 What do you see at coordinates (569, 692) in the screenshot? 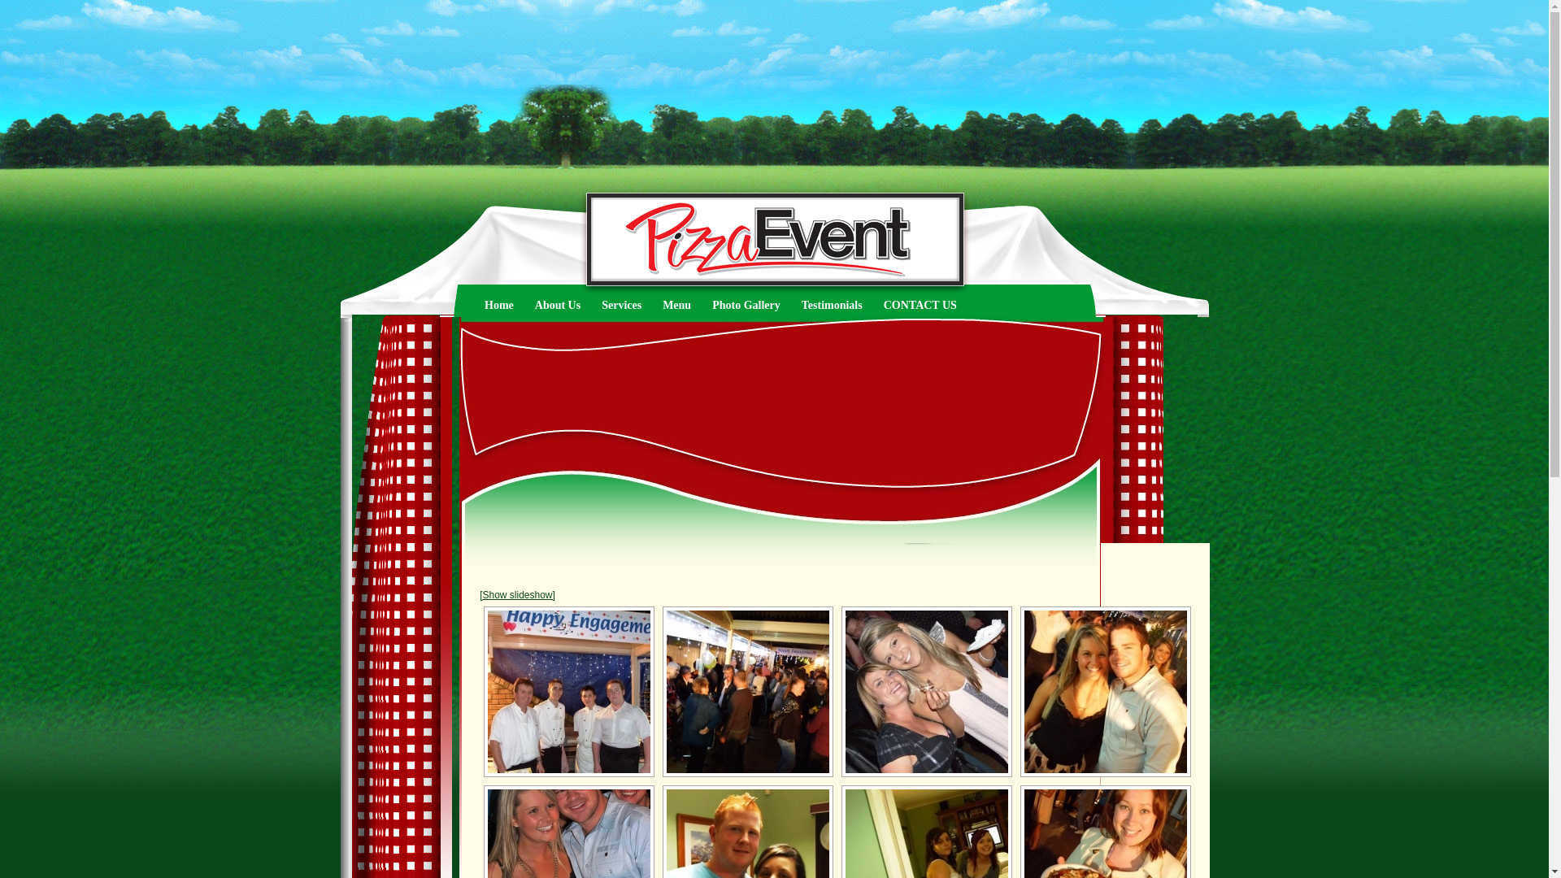
I see `Marco's Mobile Pizza Team` at bounding box center [569, 692].